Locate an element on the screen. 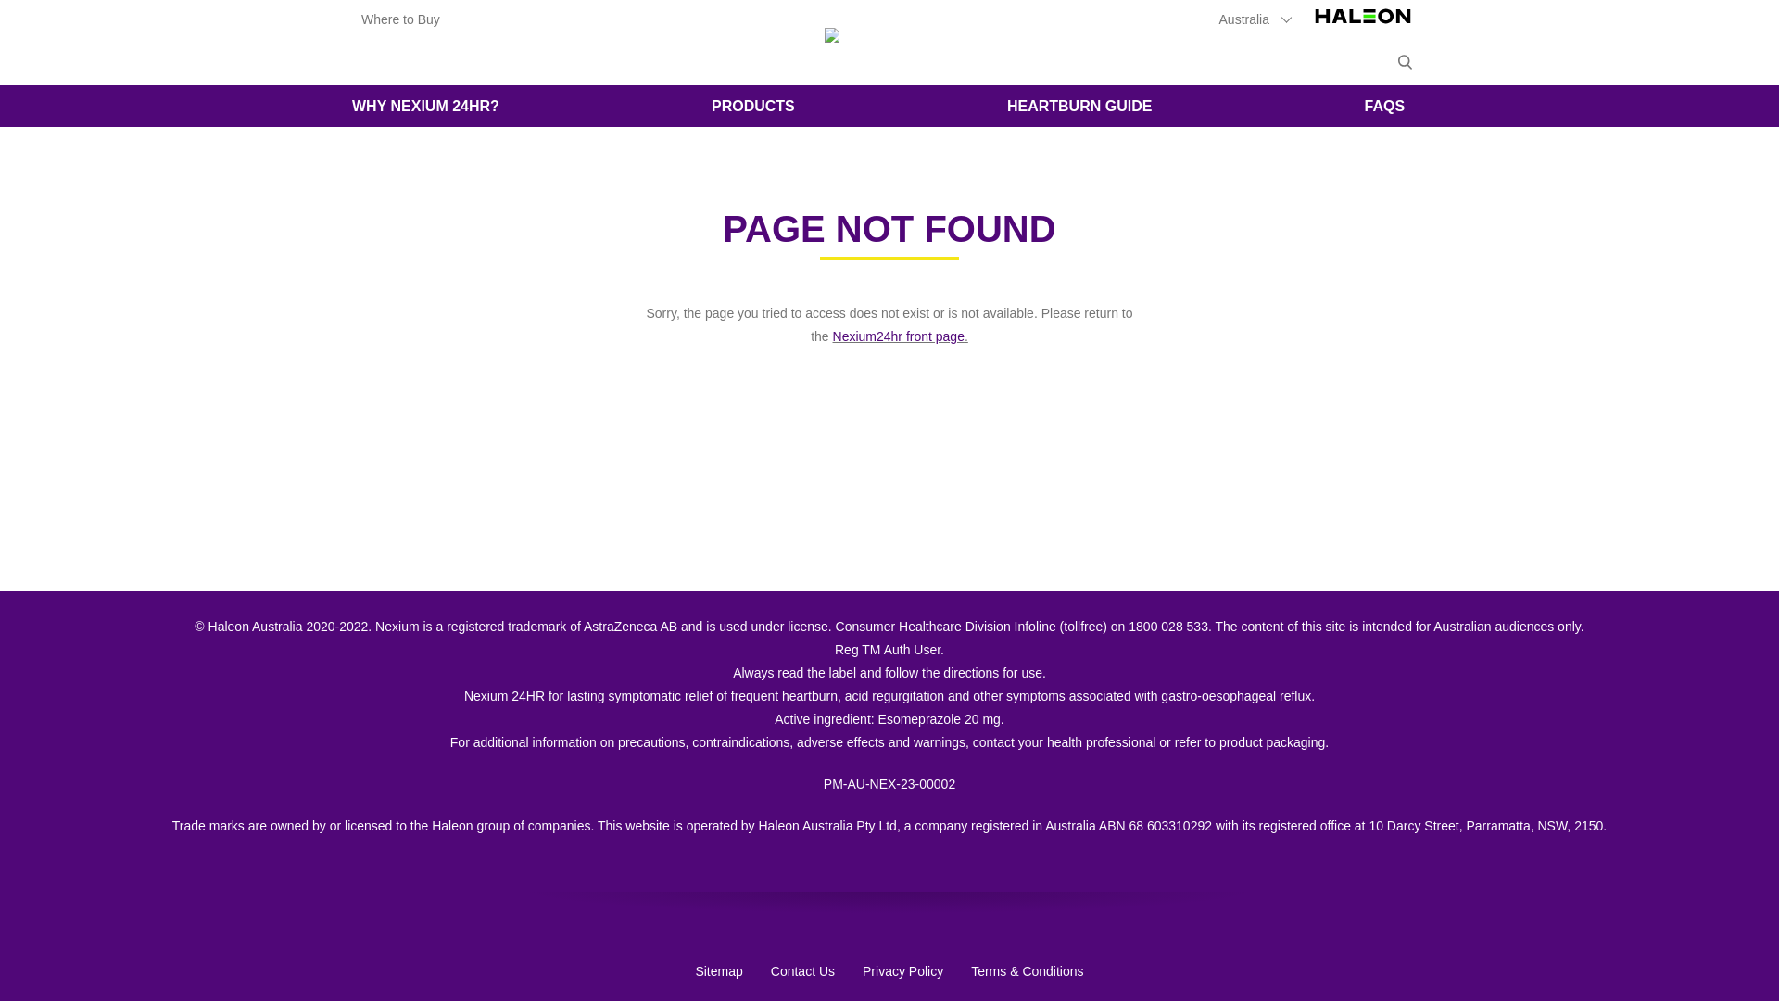  HEARTBURN GUIDE is located at coordinates (1079, 106).